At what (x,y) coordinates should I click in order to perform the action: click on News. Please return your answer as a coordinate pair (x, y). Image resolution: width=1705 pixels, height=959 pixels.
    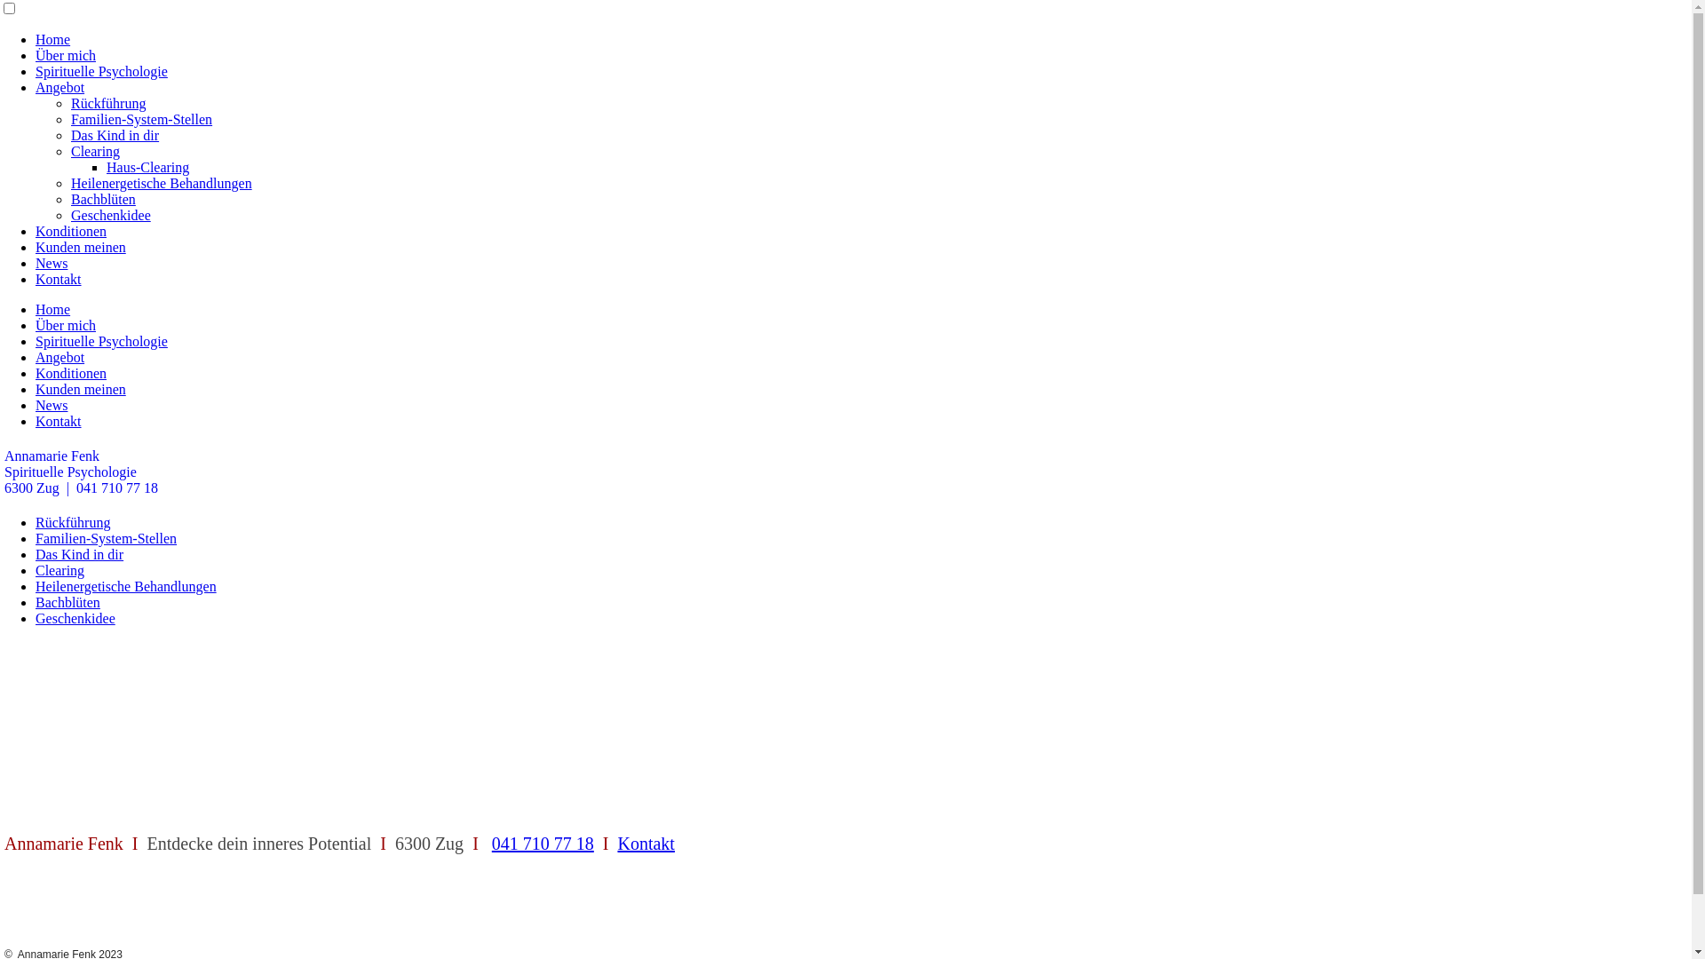
    Looking at the image, I should click on (52, 405).